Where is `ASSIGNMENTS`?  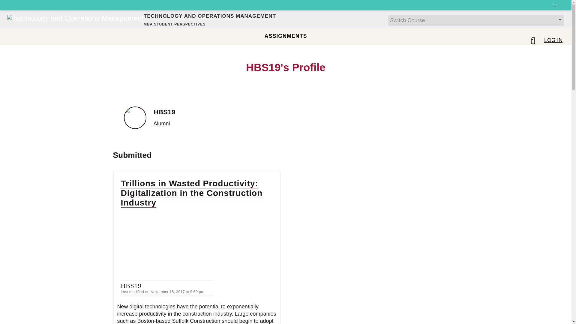
ASSIGNMENTS is located at coordinates (286, 36).